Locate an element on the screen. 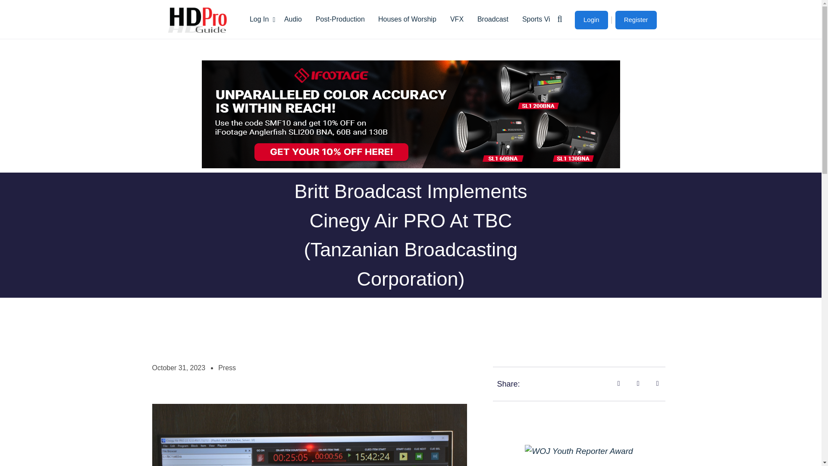 Image resolution: width=828 pixels, height=466 pixels. VFX is located at coordinates (456, 19).